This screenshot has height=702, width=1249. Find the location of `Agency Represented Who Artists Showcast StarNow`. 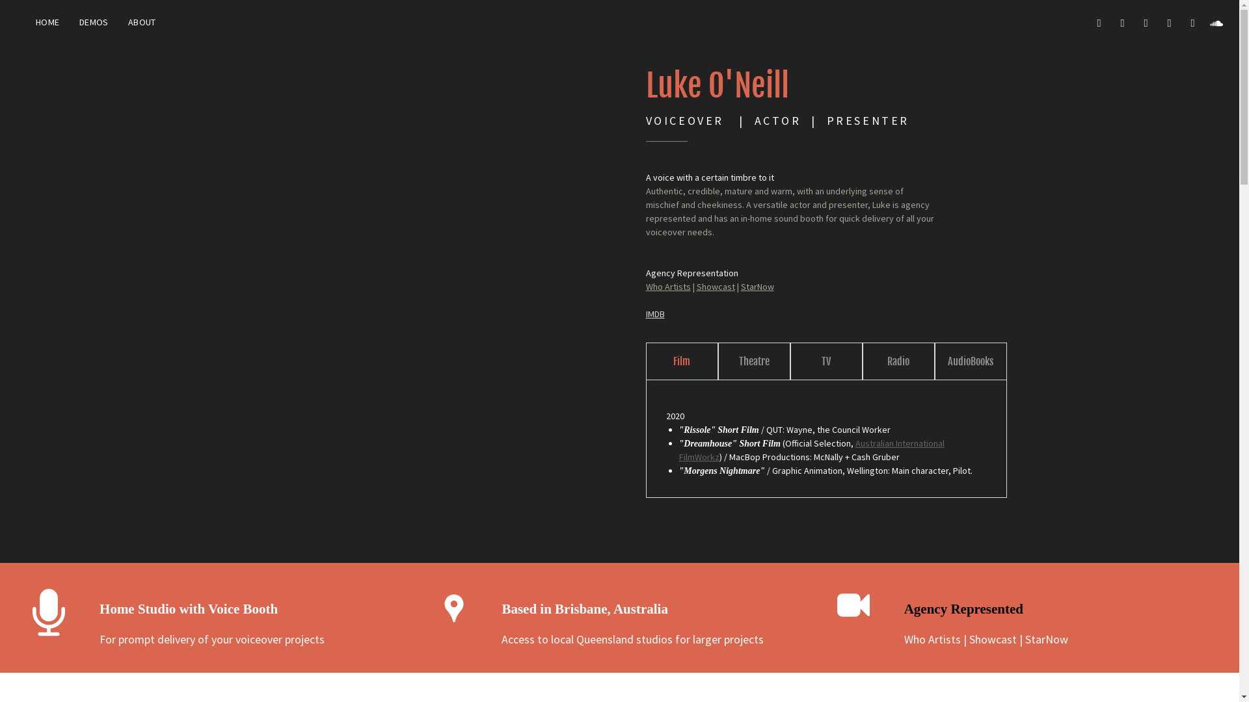

Agency Represented Who Artists Showcast StarNow is located at coordinates (853, 605).